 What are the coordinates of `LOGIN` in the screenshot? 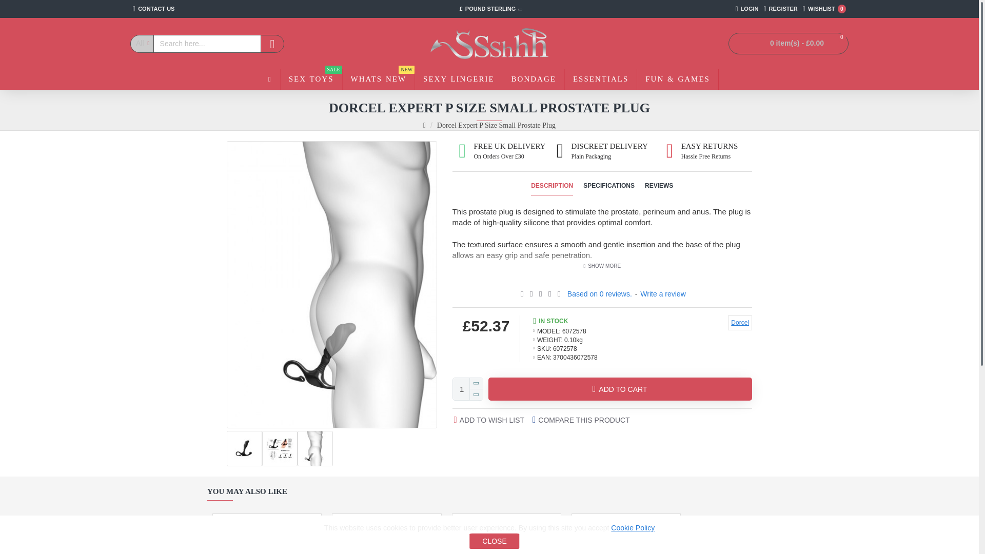 It's located at (153, 9).